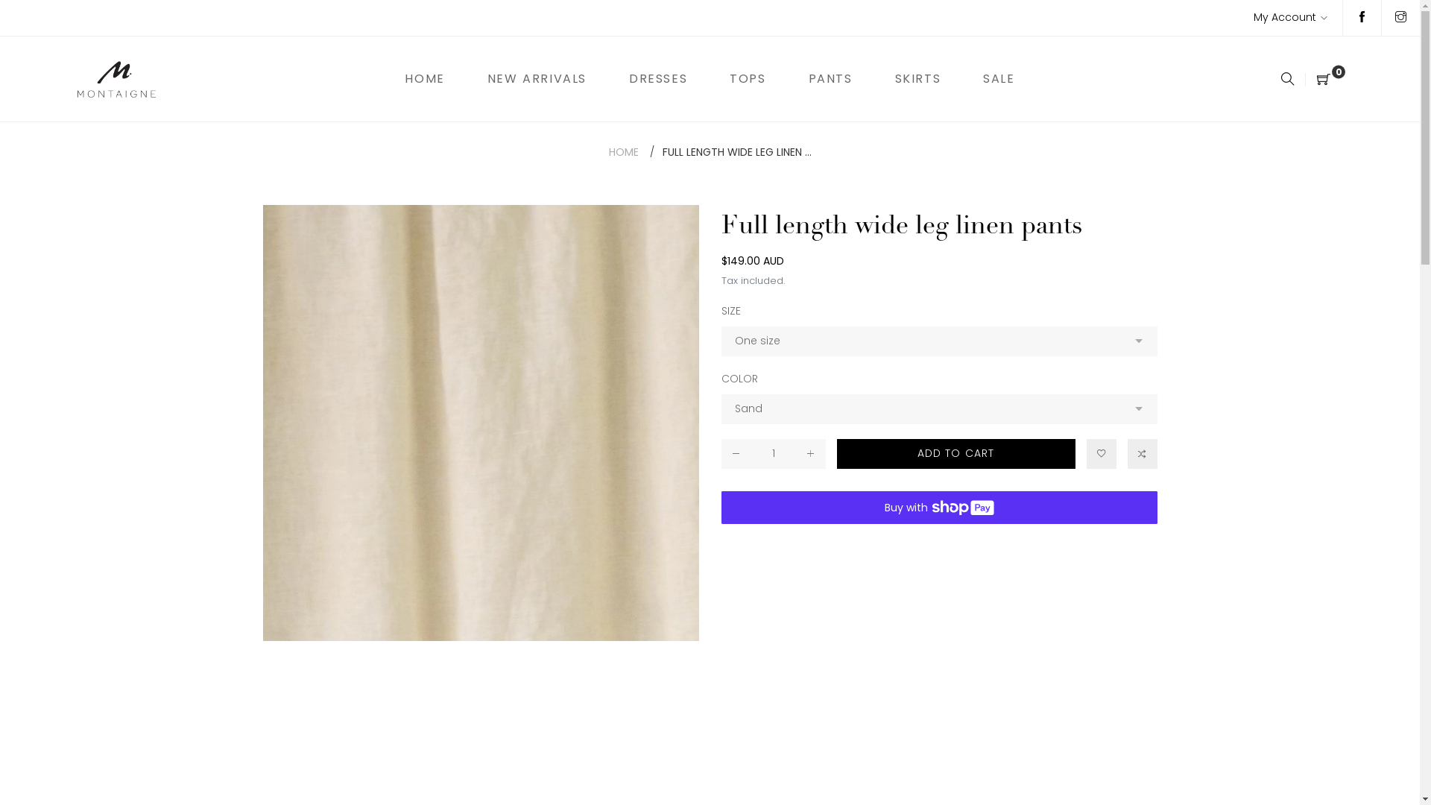  Describe the element at coordinates (1362, 18) in the screenshot. I see `Montaigne Paris on Facebook` at that location.